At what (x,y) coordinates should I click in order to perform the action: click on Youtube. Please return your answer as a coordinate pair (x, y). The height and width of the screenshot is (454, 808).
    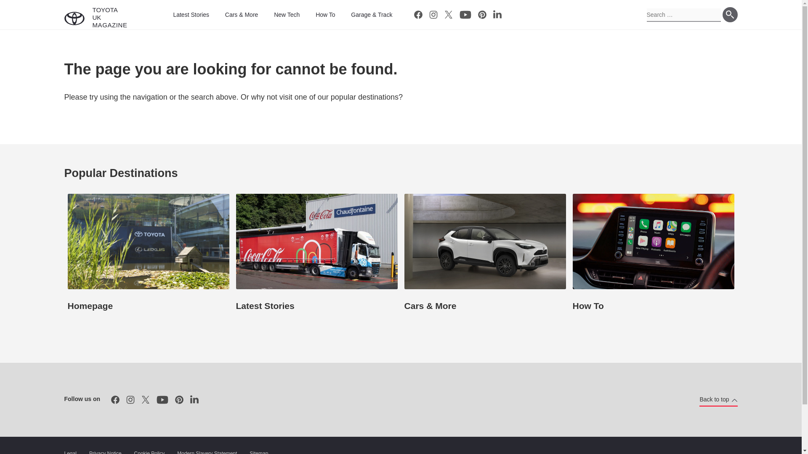
    Looking at the image, I should click on (162, 399).